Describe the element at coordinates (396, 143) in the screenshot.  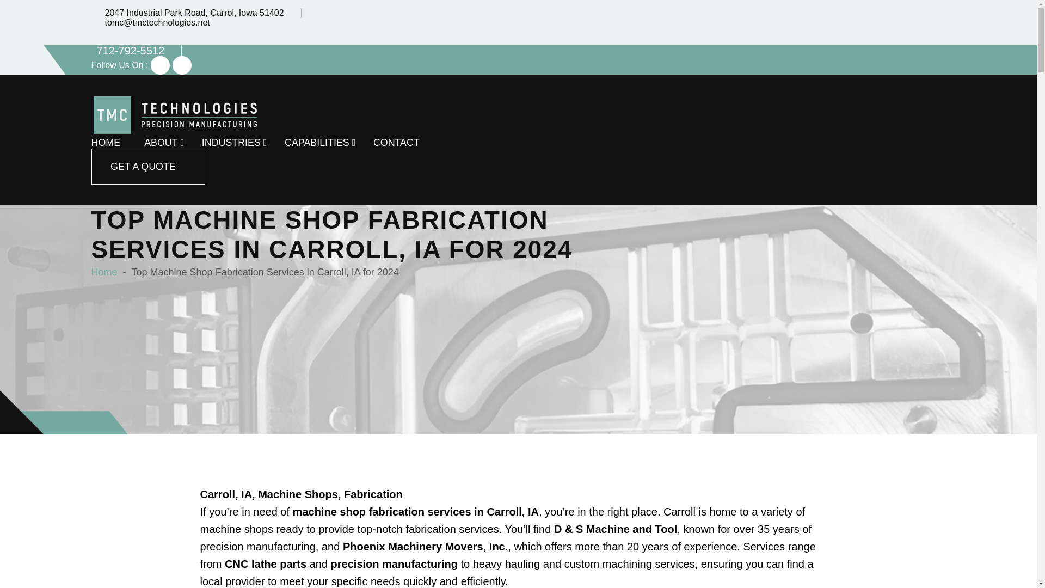
I see `CONTACT` at that location.